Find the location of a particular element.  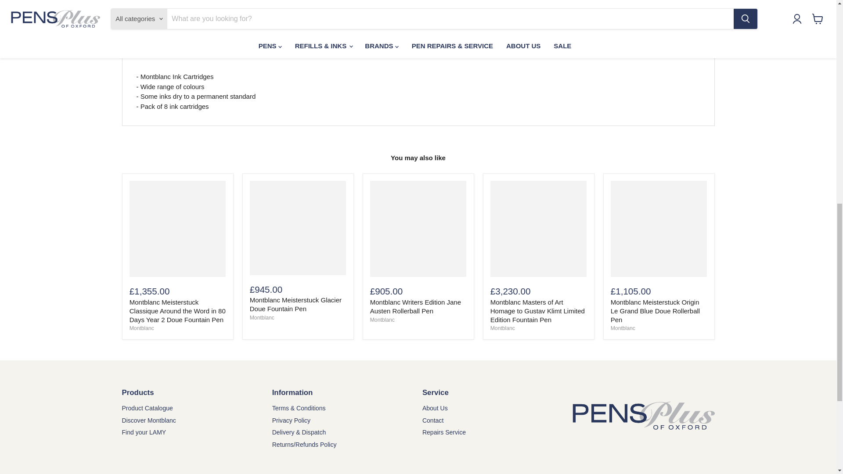

Montblanc is located at coordinates (142, 328).